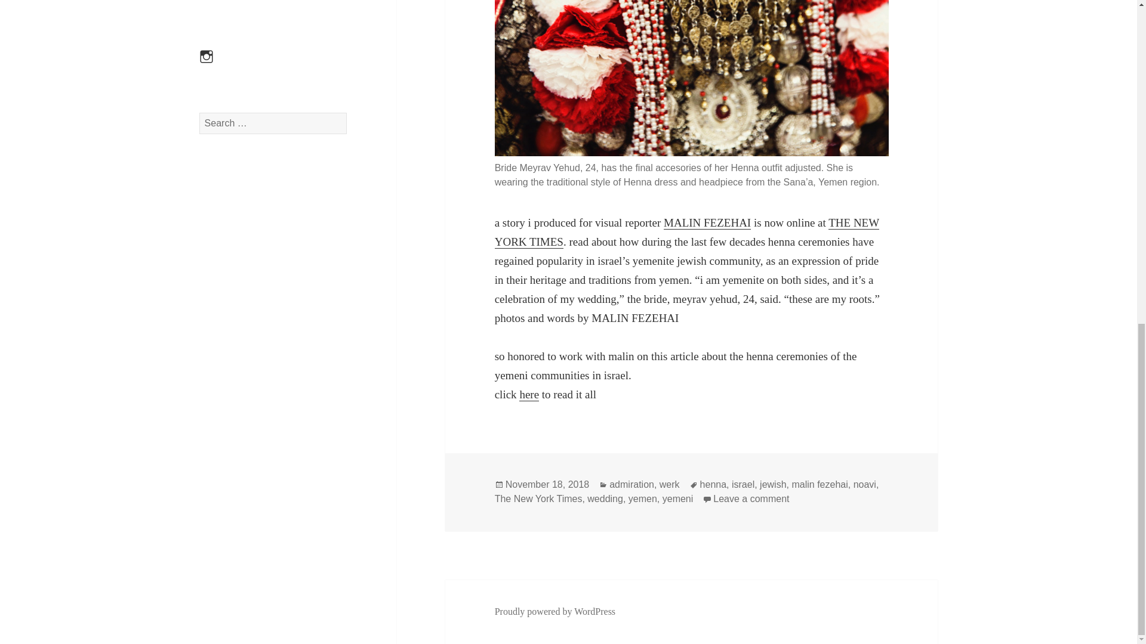 The image size is (1146, 644). Describe the element at coordinates (605, 499) in the screenshot. I see `werk` at that location.